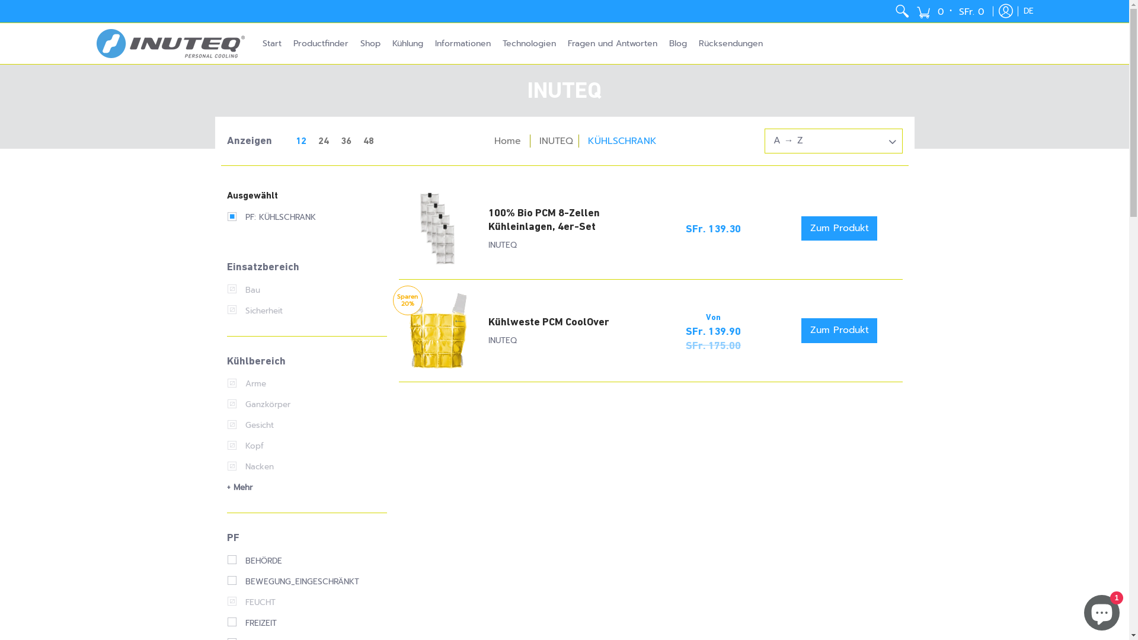  Describe the element at coordinates (503, 340) in the screenshot. I see `INUTEQ` at that location.